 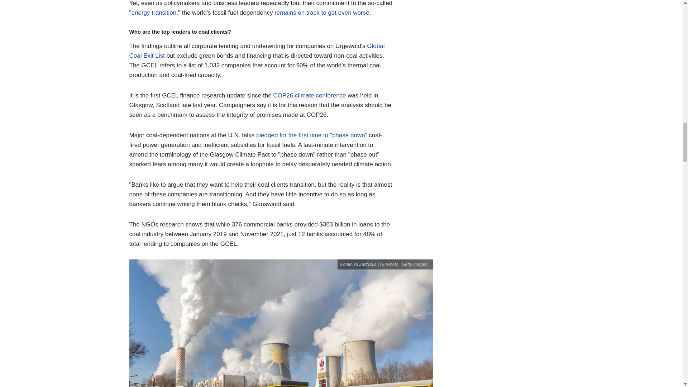 I want to click on energy transition, so click(x=154, y=13).